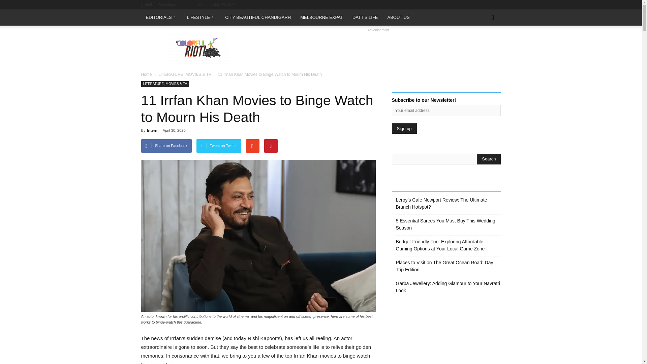 The height and width of the screenshot is (364, 647). Describe the element at coordinates (489, 159) in the screenshot. I see `Search` at that location.